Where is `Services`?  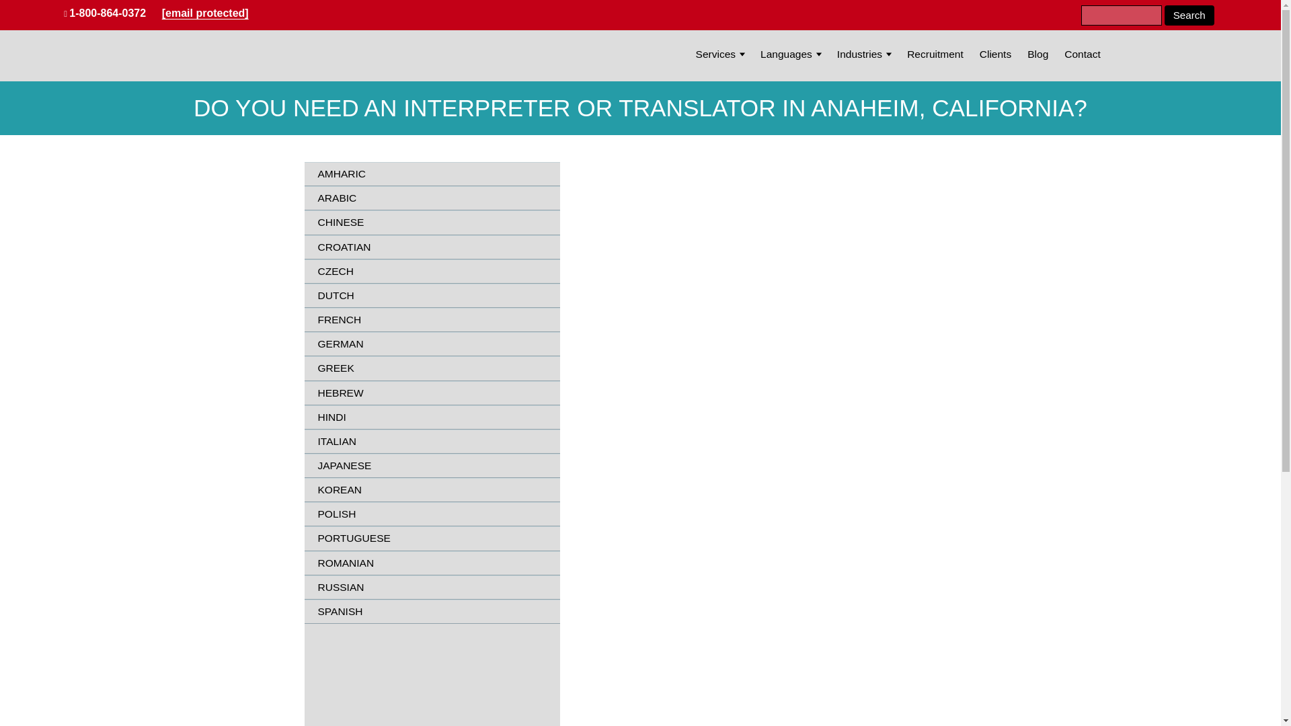 Services is located at coordinates (716, 54).